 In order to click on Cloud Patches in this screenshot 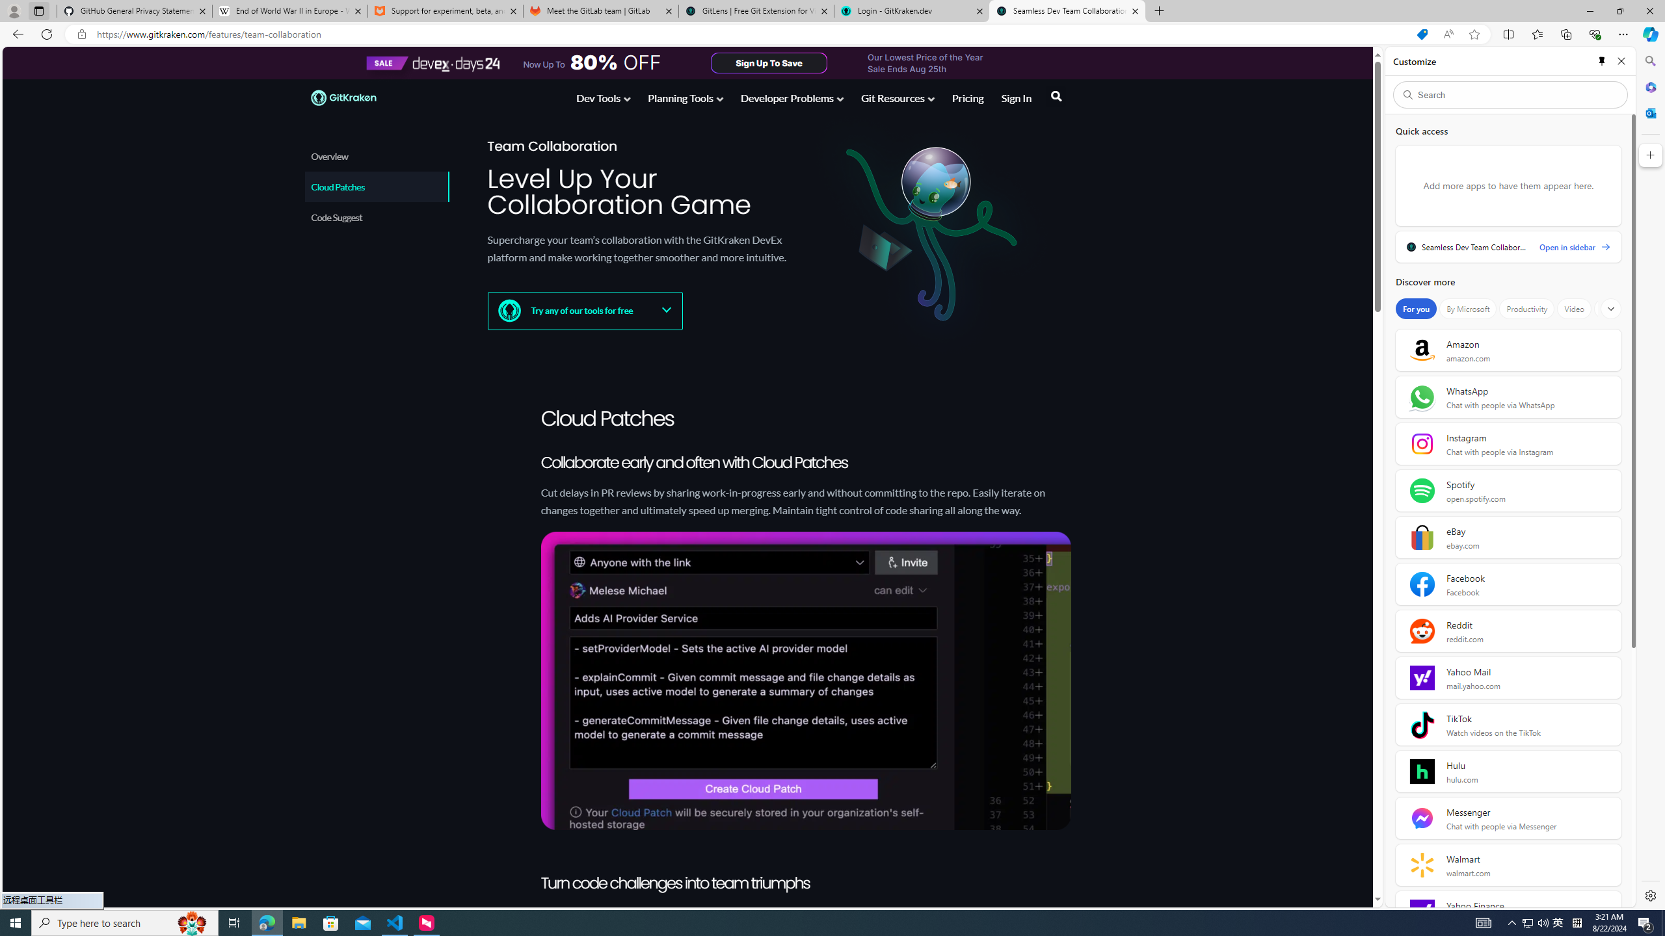, I will do `click(376, 186)`.